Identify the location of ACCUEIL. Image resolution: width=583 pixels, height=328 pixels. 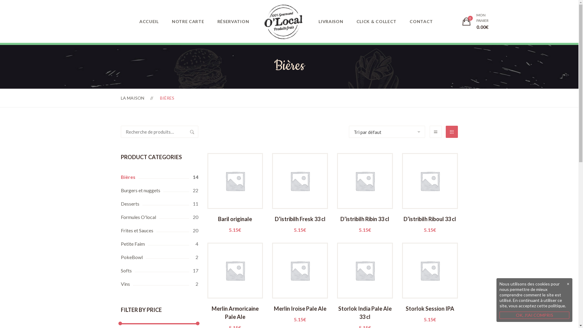
(149, 21).